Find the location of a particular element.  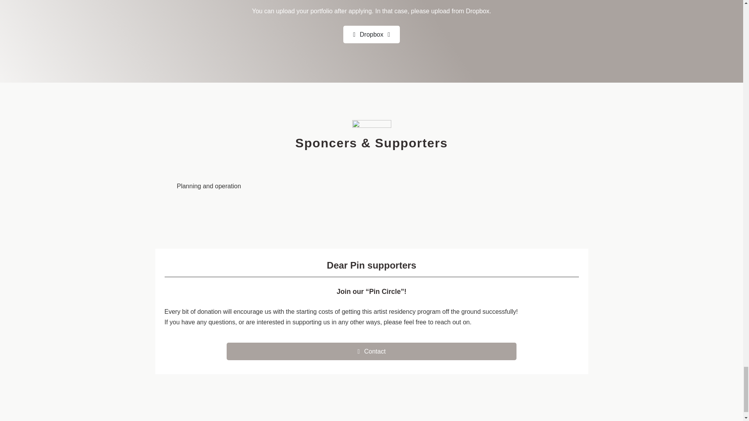

Contact is located at coordinates (371, 352).